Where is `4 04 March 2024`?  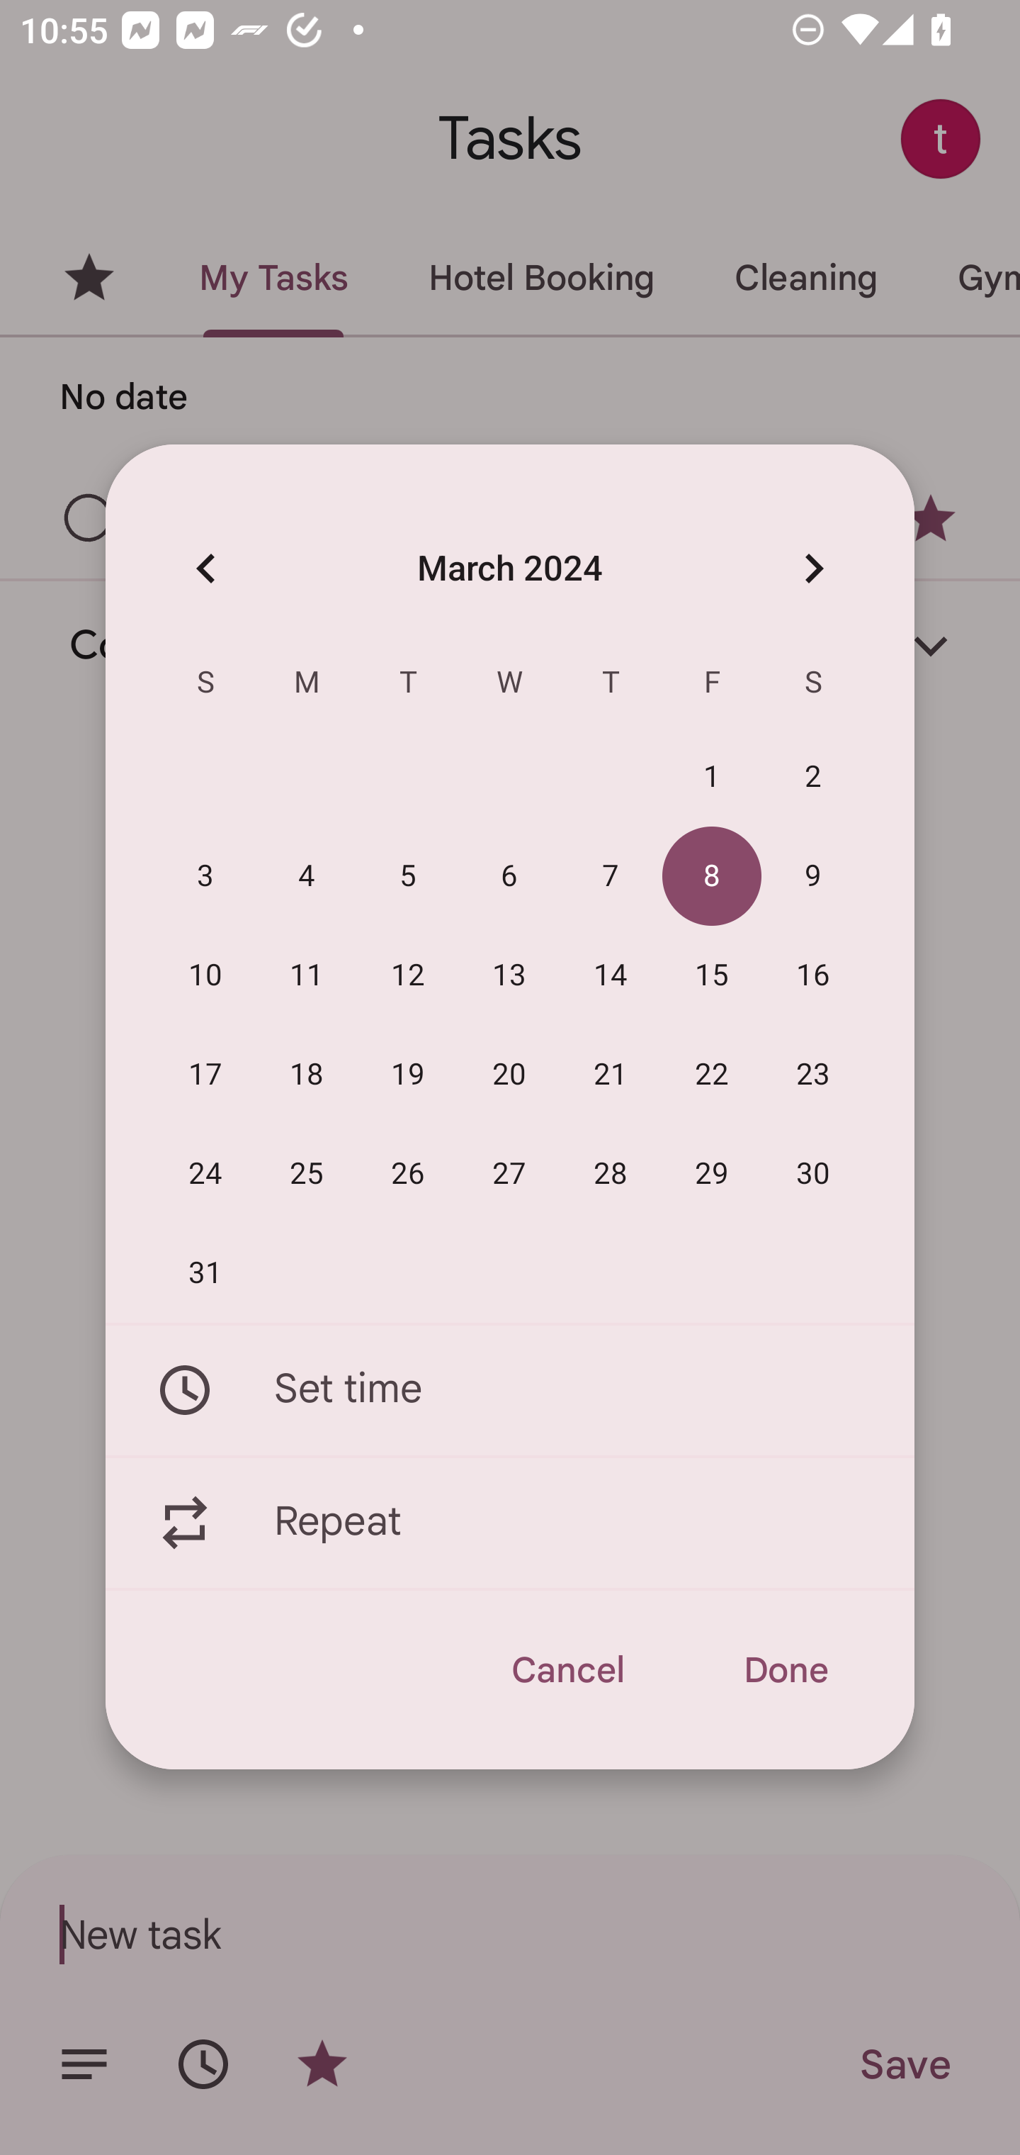
4 04 March 2024 is located at coordinates (307, 877).